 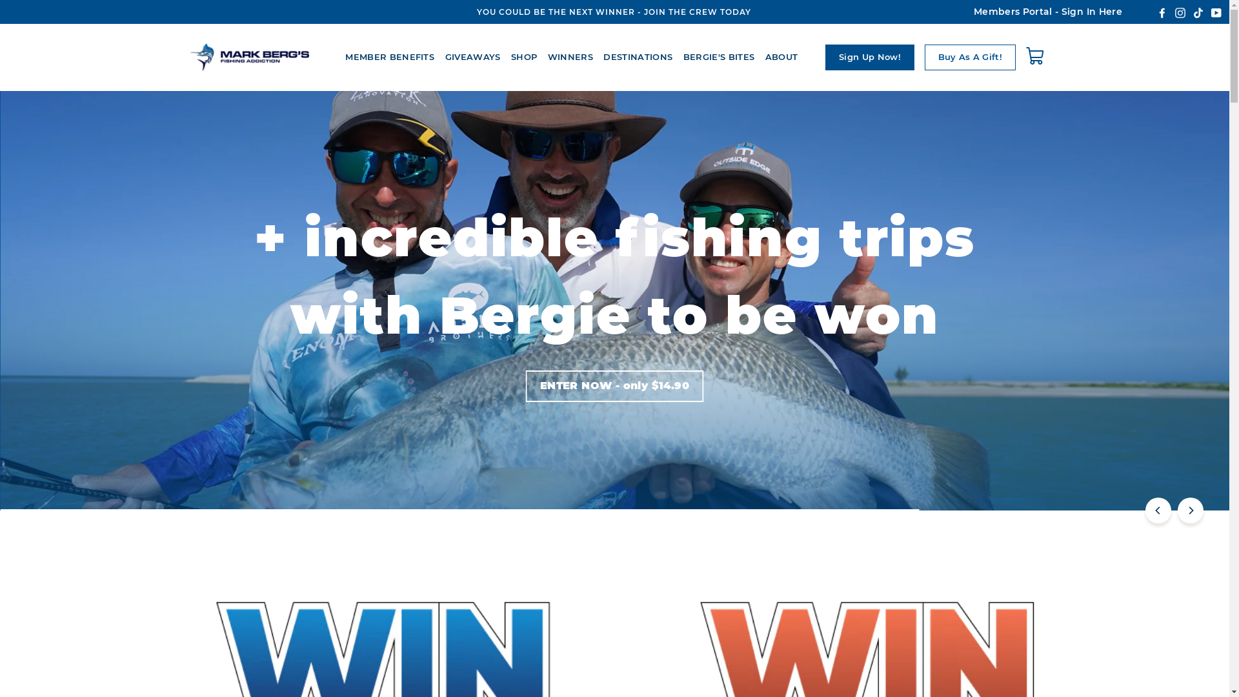 I want to click on Facebook, so click(x=1162, y=12).